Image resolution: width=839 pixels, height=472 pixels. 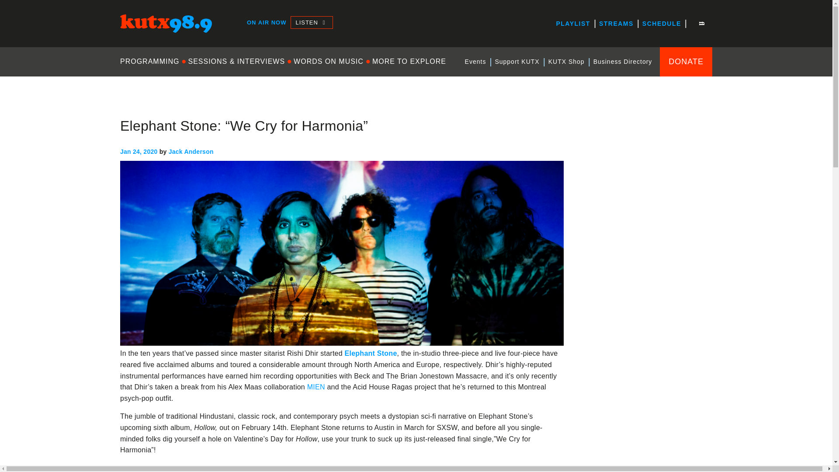 What do you see at coordinates (311, 22) in the screenshot?
I see `LISTEN` at bounding box center [311, 22].